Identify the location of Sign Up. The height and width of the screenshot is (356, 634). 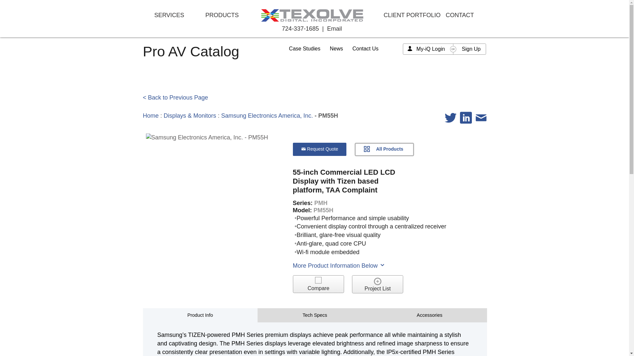
(471, 49).